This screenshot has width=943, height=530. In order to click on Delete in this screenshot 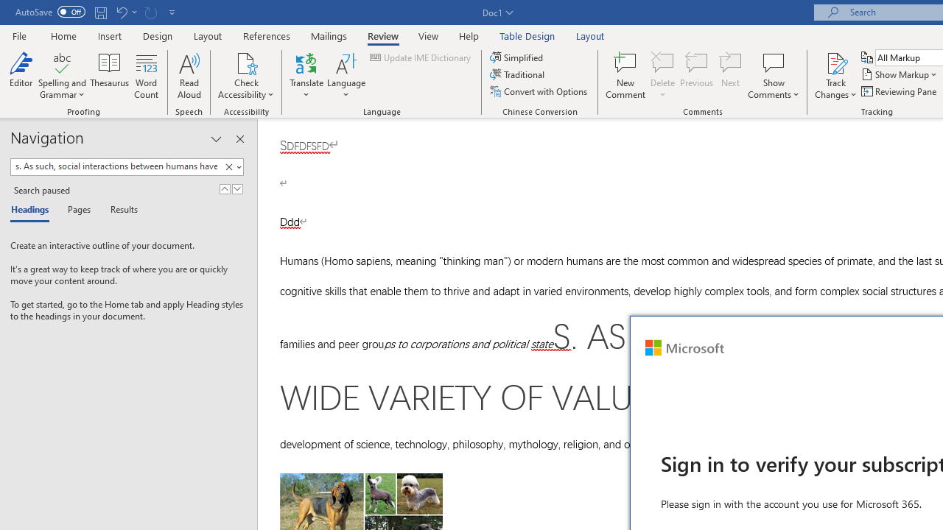, I will do `click(663, 62)`.